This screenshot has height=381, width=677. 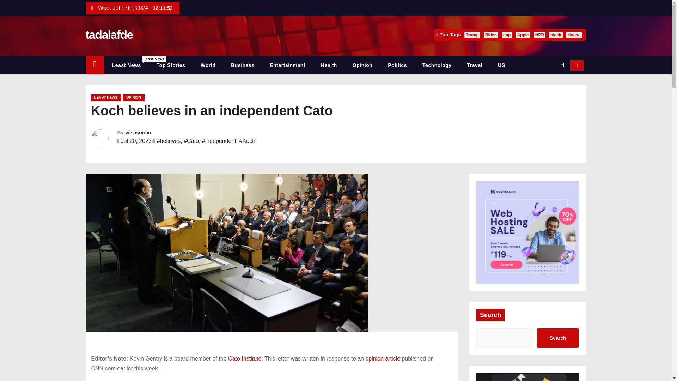 I want to click on OPINION, so click(x=133, y=97).